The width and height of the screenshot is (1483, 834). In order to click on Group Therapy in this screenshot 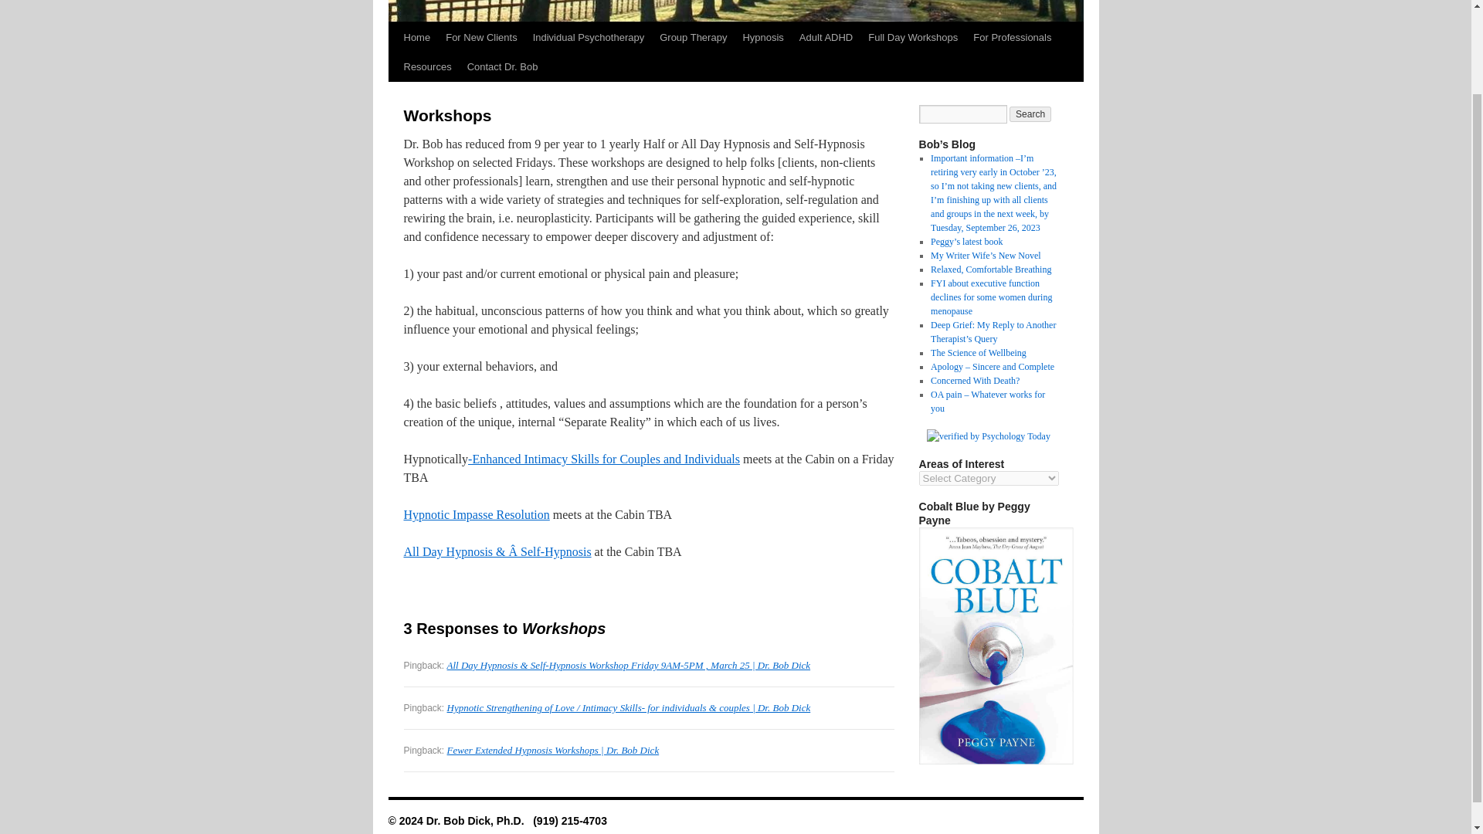, I will do `click(693, 38)`.